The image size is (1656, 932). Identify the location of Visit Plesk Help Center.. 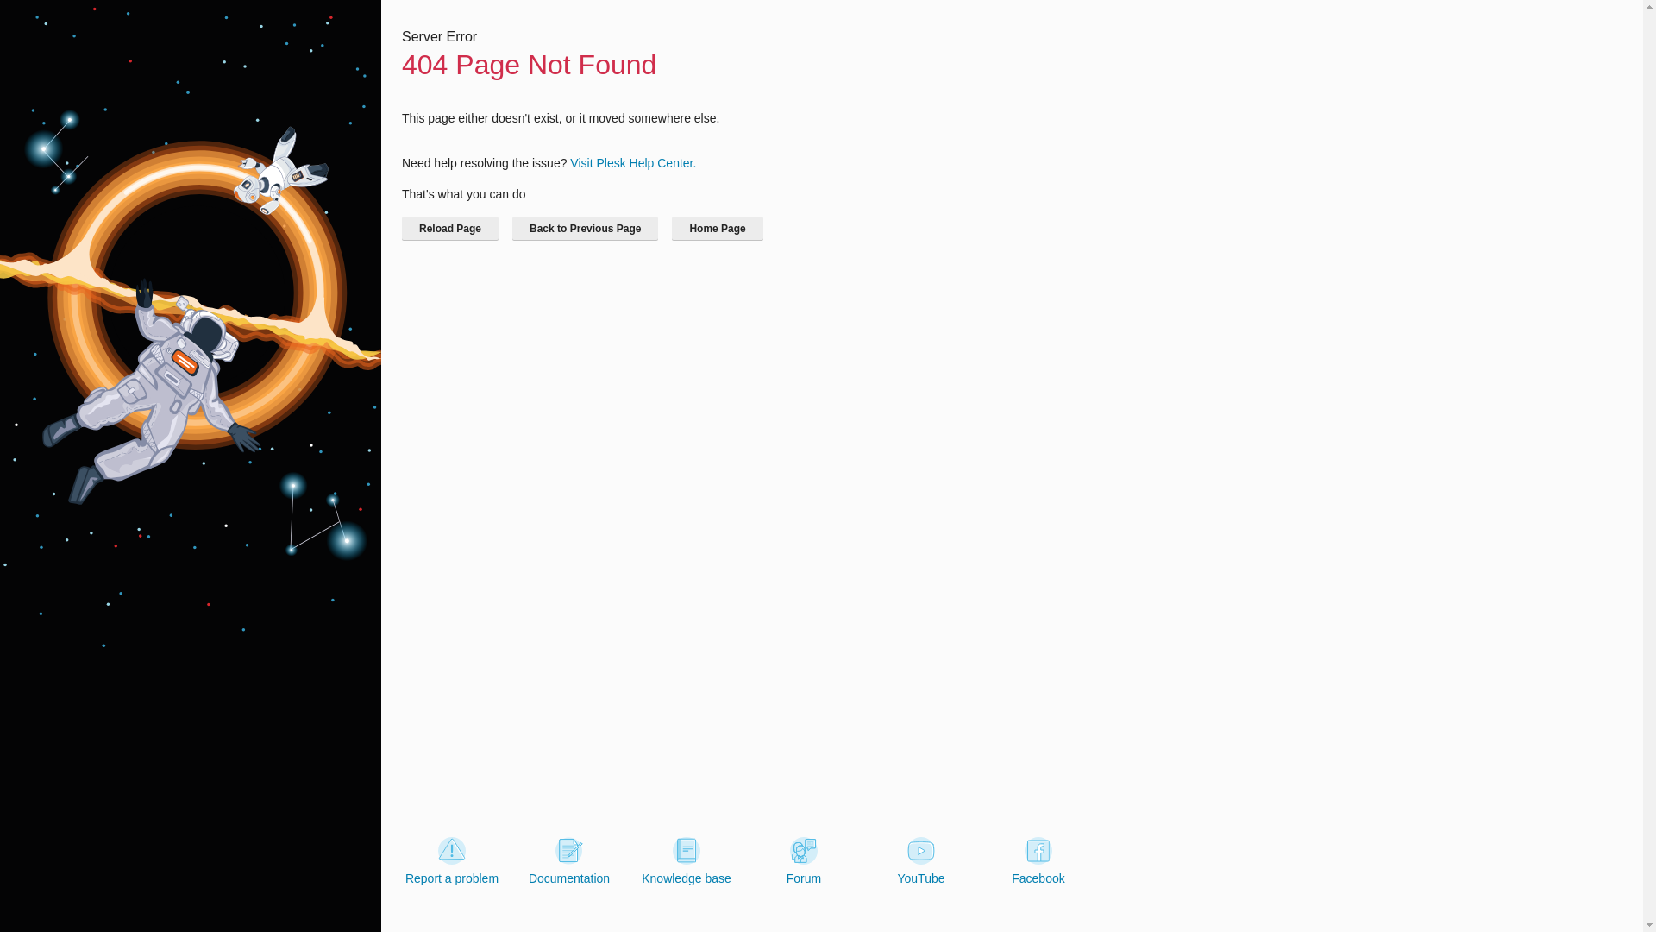
(632, 162).